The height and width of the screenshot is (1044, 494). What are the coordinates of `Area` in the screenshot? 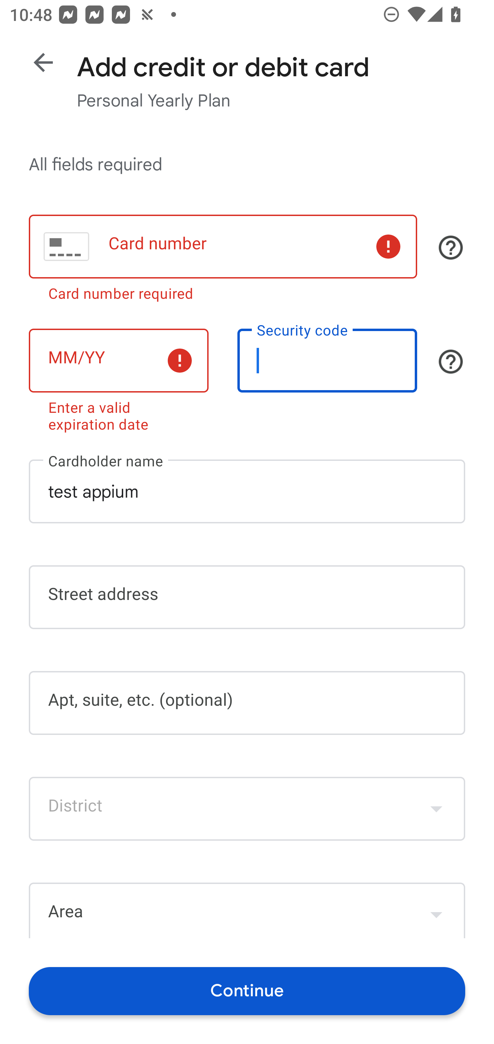 It's located at (247, 910).